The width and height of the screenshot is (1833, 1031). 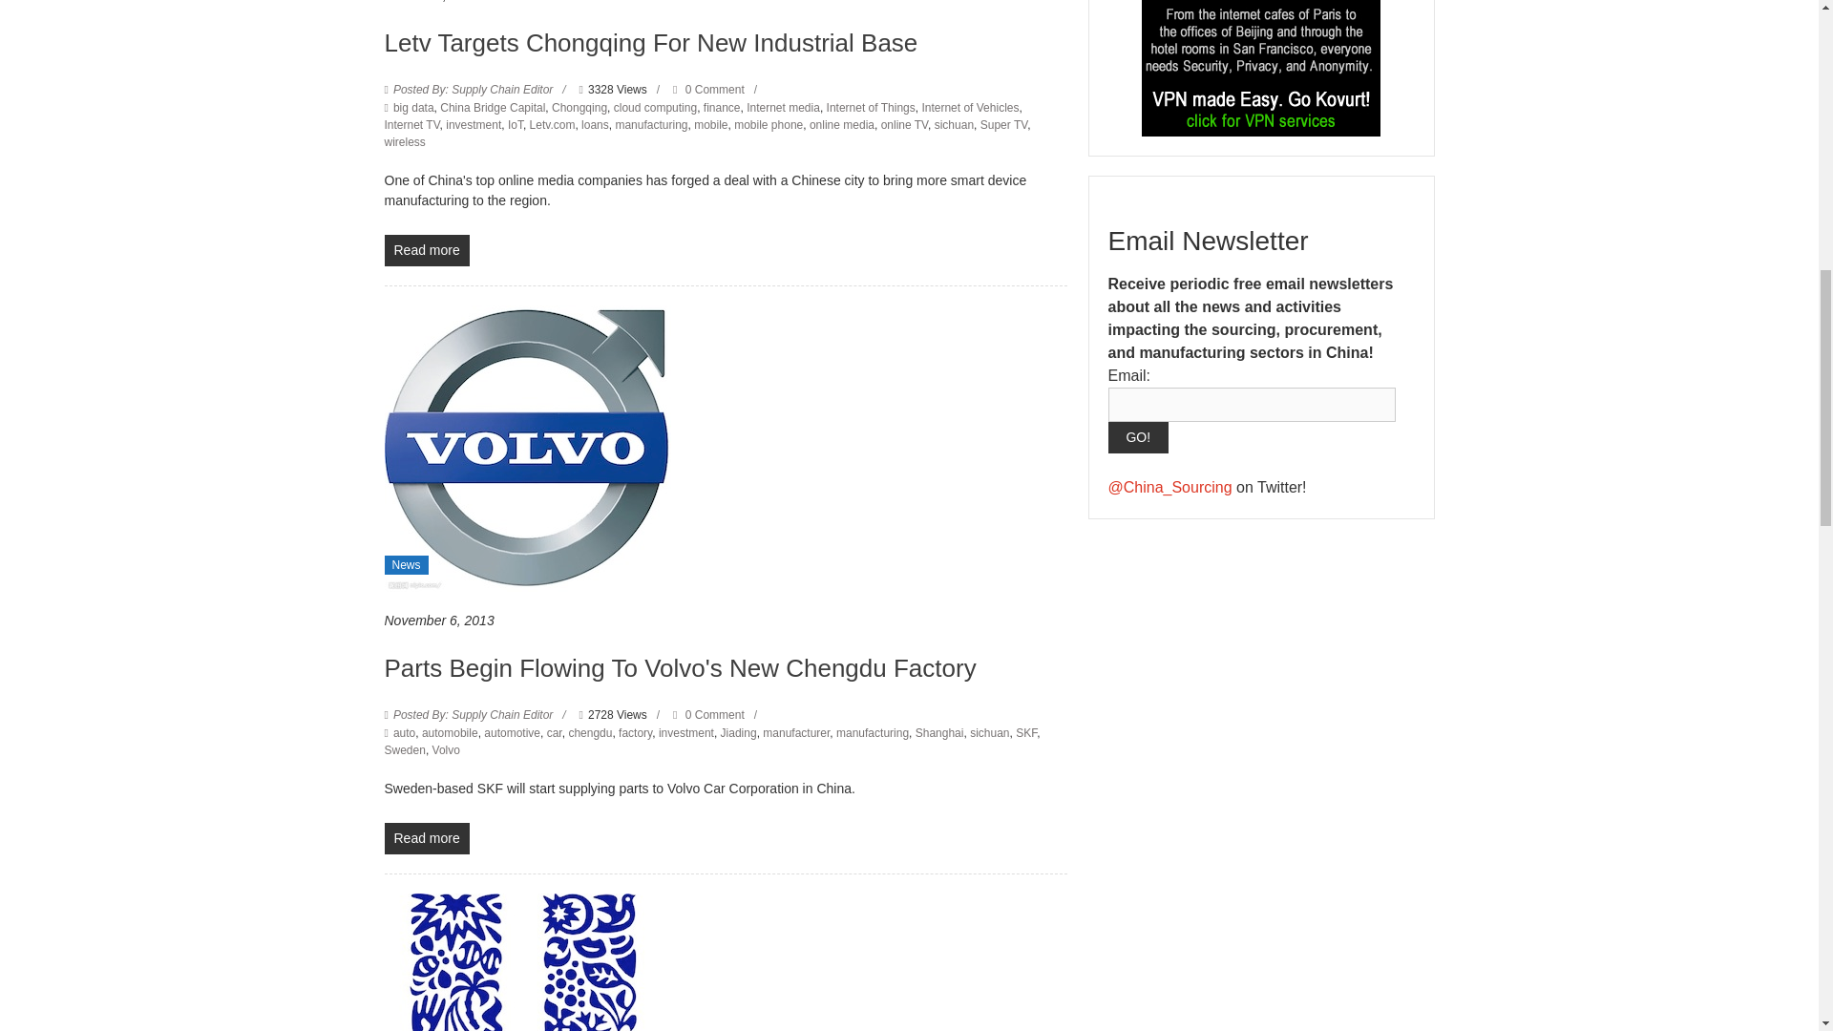 What do you see at coordinates (492, 107) in the screenshot?
I see `China Bridge Capital` at bounding box center [492, 107].